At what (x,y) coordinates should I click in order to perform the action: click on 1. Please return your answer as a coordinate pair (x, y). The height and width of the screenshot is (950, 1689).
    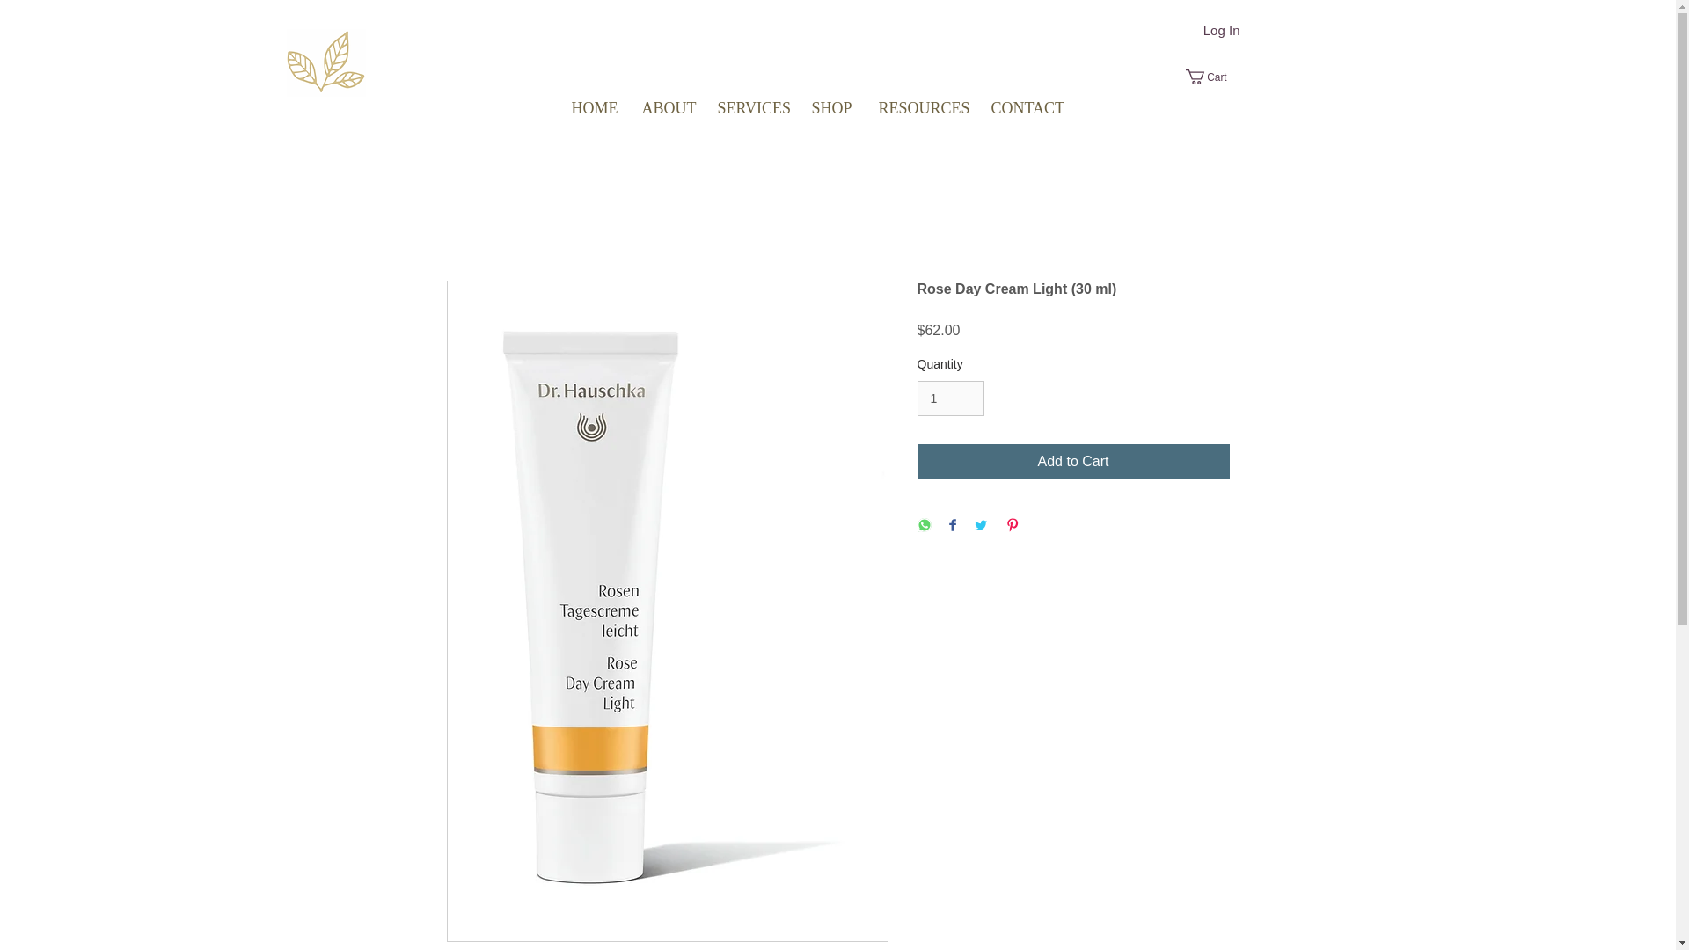
    Looking at the image, I should click on (950, 399).